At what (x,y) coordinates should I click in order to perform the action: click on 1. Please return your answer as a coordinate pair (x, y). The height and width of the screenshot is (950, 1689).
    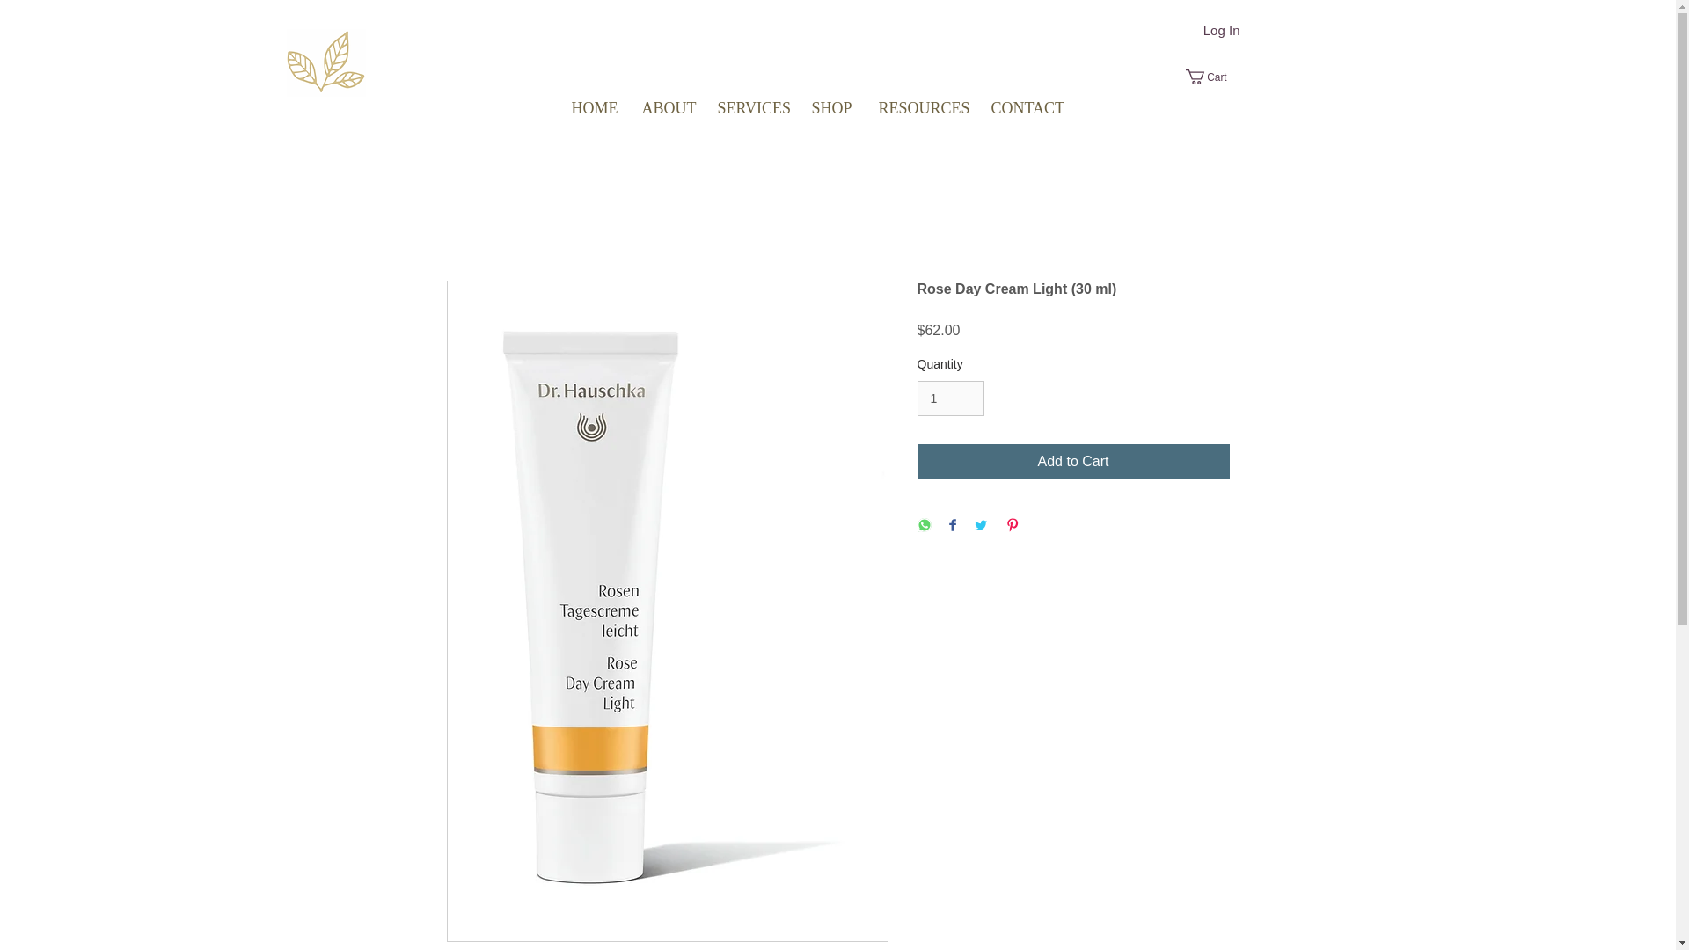
    Looking at the image, I should click on (950, 399).